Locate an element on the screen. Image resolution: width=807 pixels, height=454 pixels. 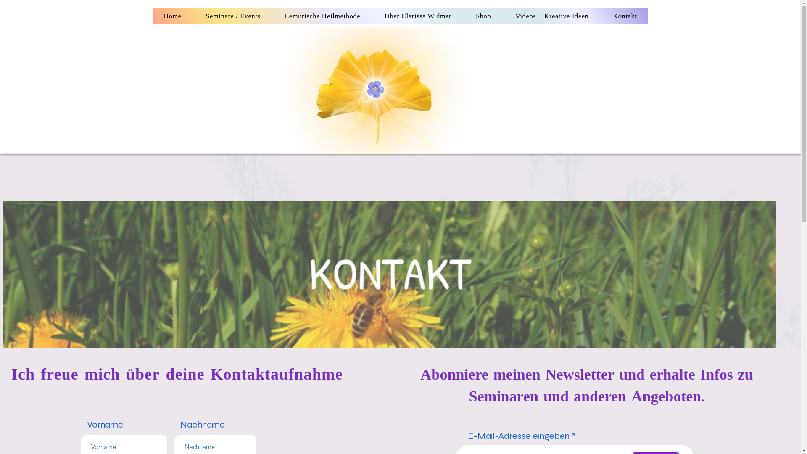
Lemurische Heilmethode is located at coordinates (323, 16).